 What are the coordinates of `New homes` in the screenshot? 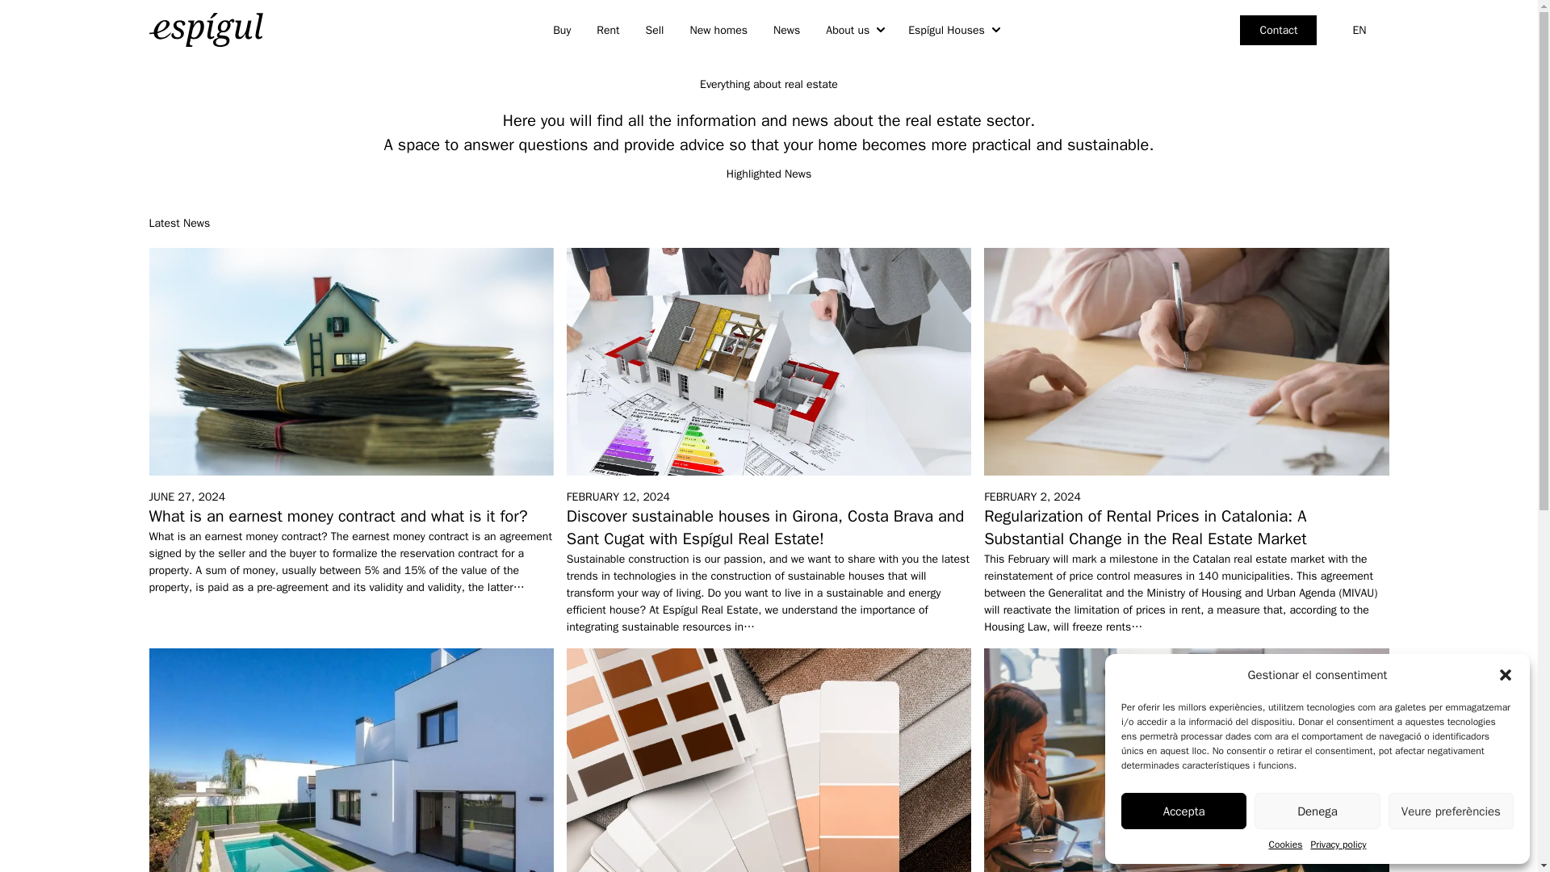 It's located at (718, 29).